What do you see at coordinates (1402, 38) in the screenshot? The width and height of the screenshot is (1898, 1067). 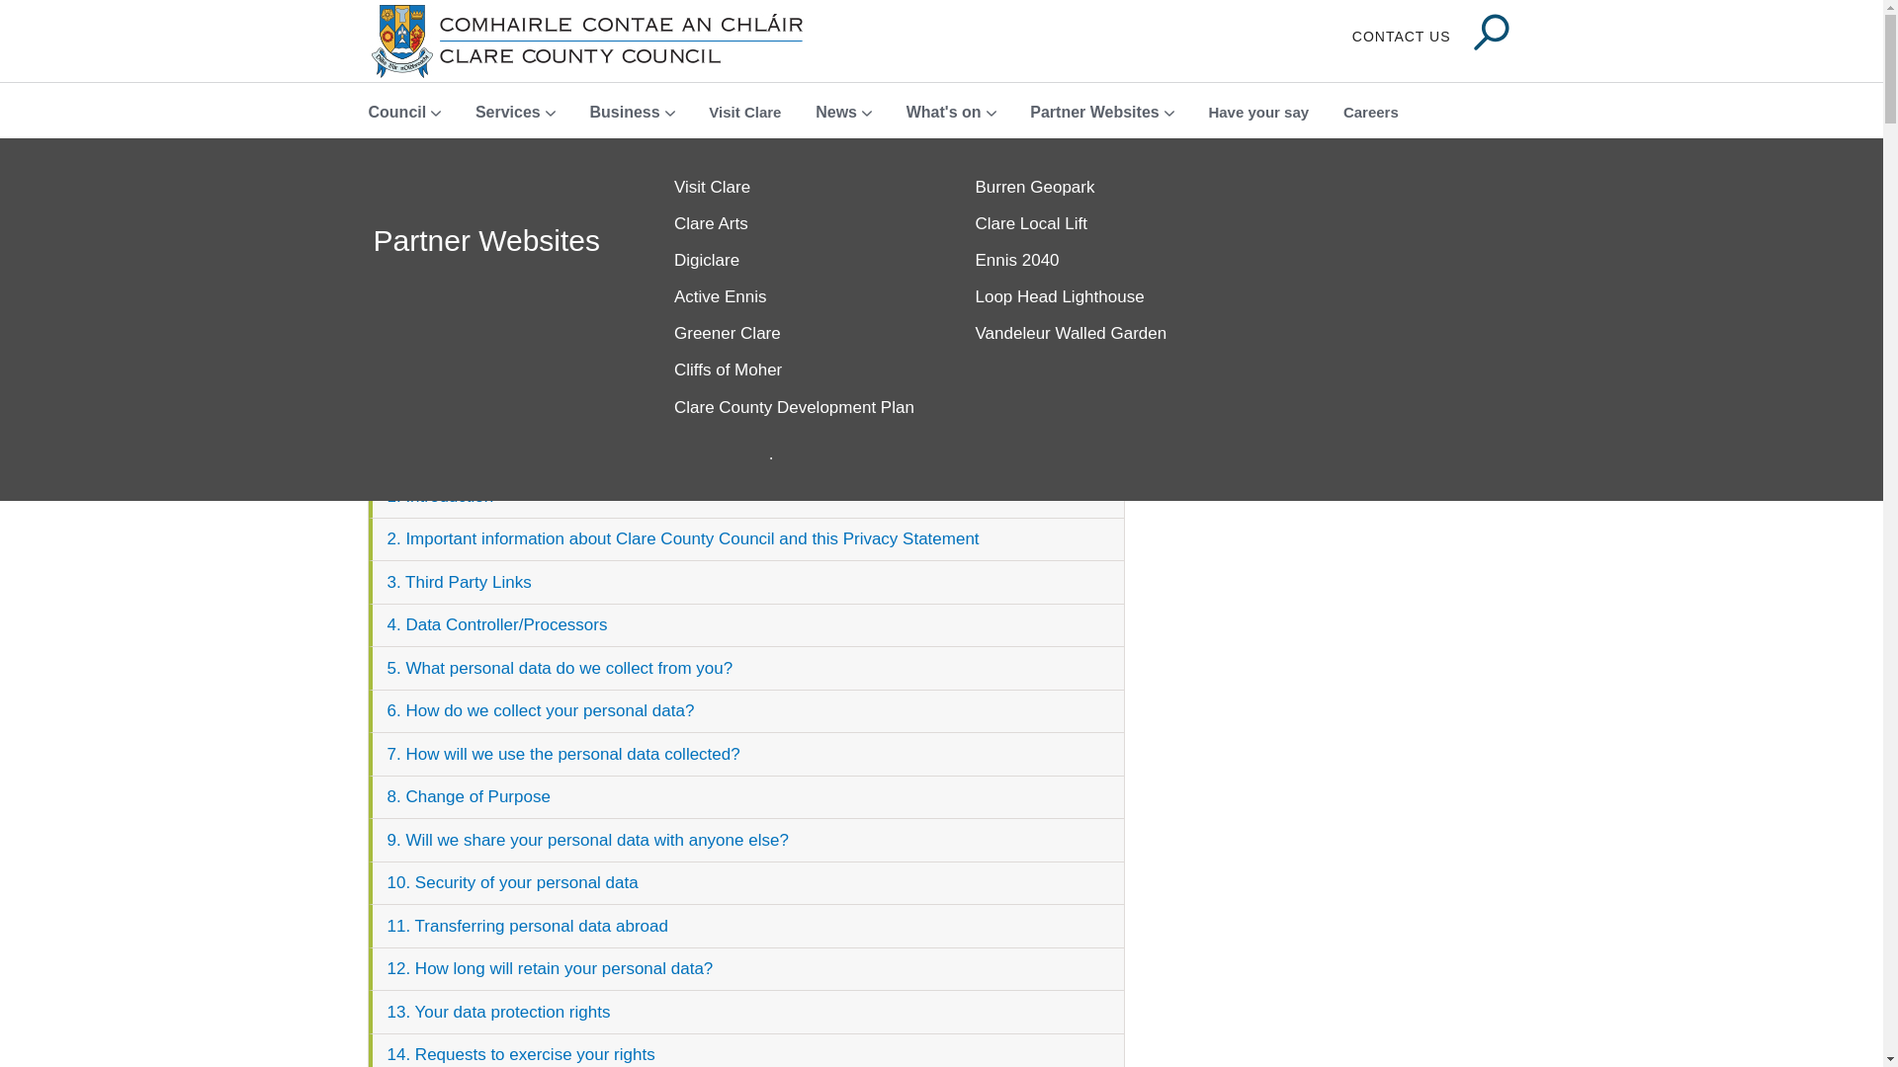 I see `Contact Us` at bounding box center [1402, 38].